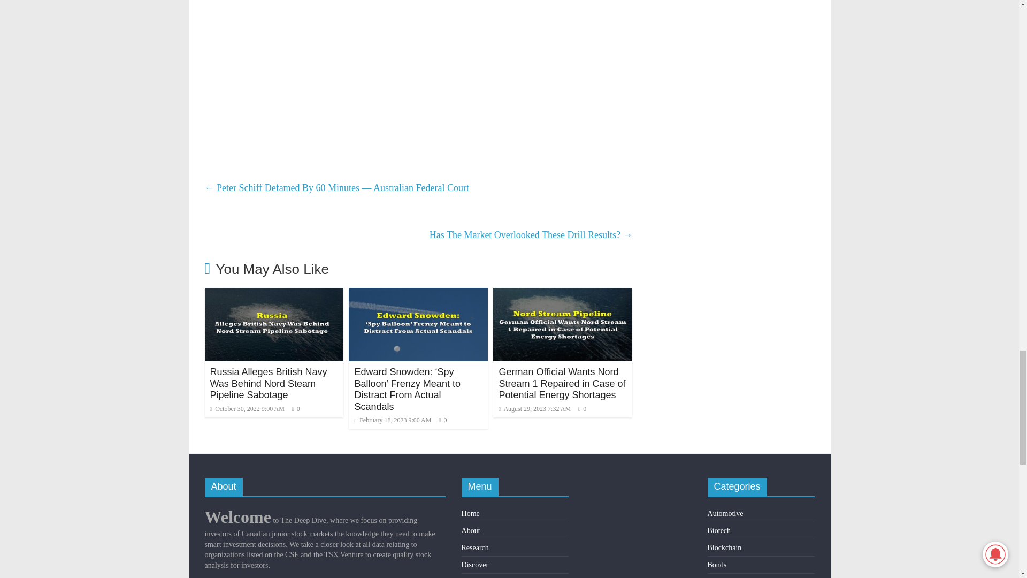 Image resolution: width=1027 pixels, height=578 pixels. What do you see at coordinates (247, 409) in the screenshot?
I see `9:00 am` at bounding box center [247, 409].